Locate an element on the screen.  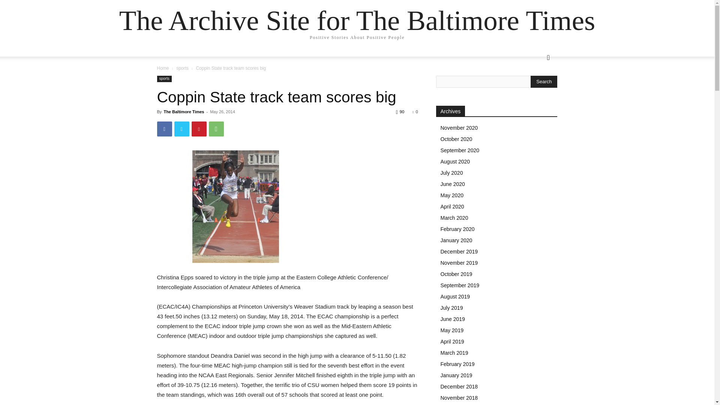
0 is located at coordinates (415, 111).